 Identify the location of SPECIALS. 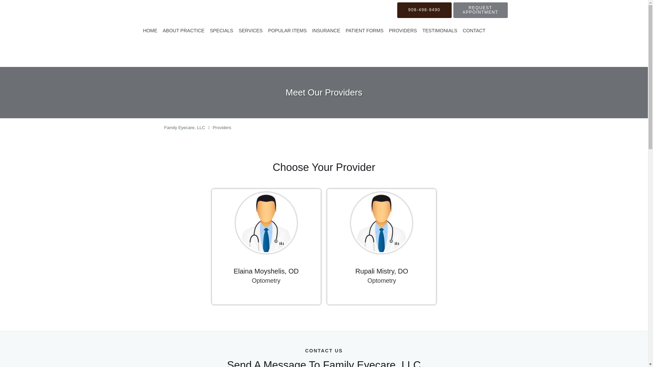
(424, 10).